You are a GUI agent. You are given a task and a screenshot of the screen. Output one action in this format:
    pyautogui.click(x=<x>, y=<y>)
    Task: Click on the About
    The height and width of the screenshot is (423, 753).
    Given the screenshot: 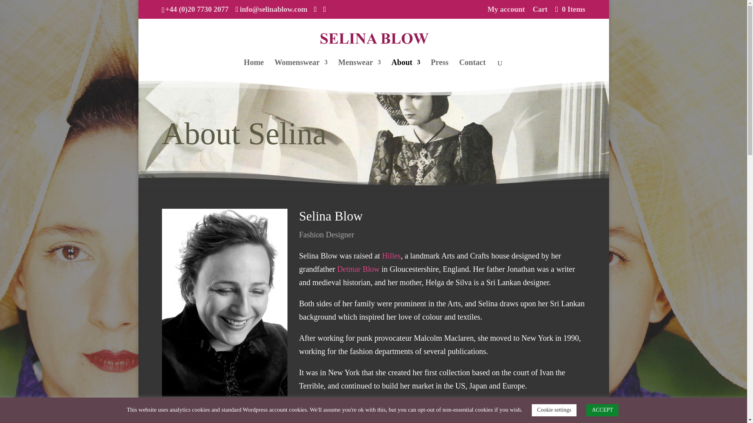 What is the action you would take?
    pyautogui.click(x=406, y=70)
    